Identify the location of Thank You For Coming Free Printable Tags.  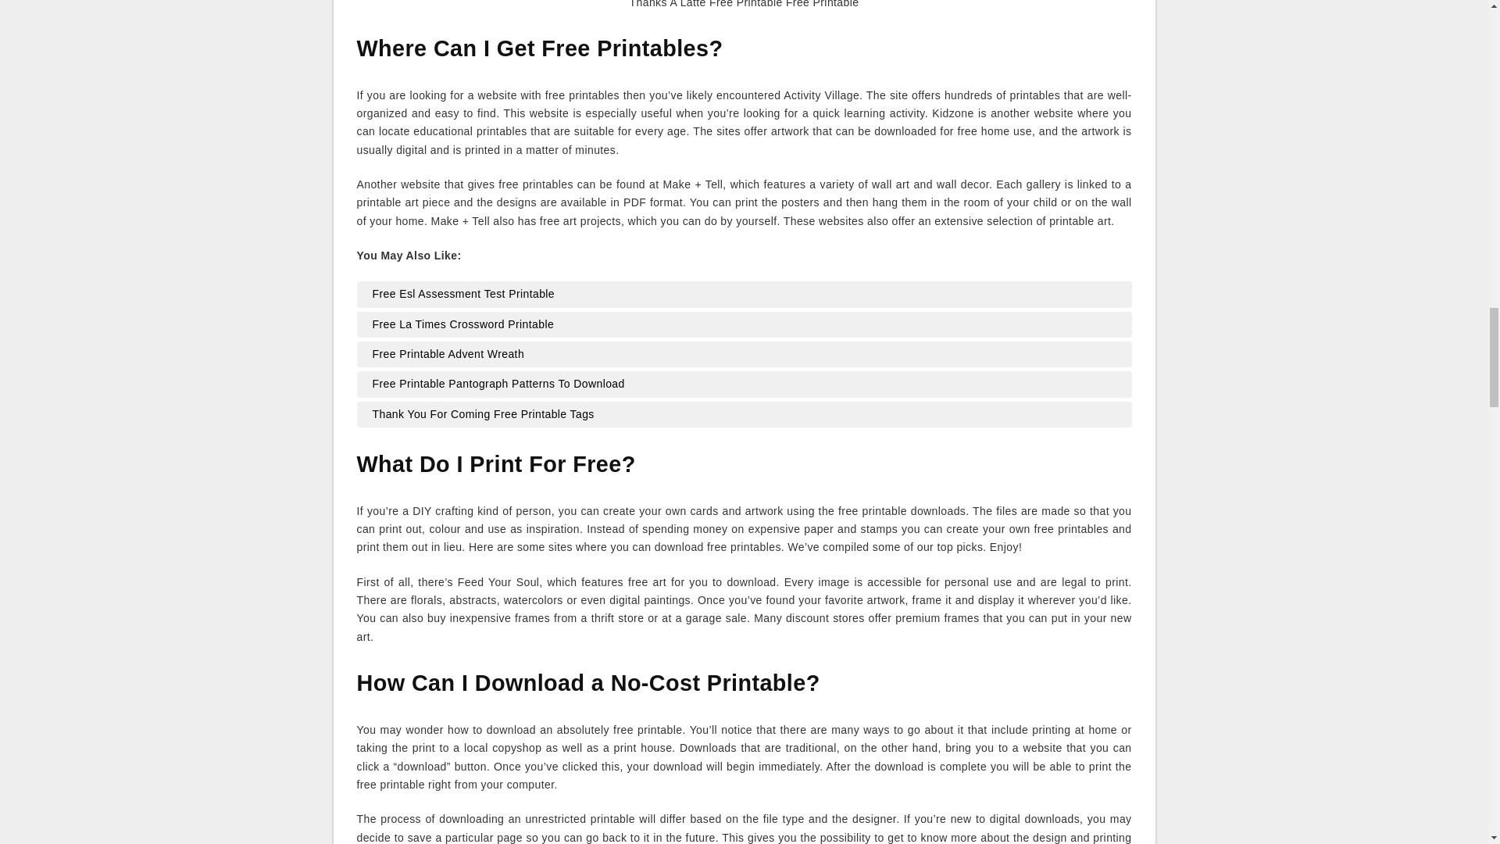
(744, 414).